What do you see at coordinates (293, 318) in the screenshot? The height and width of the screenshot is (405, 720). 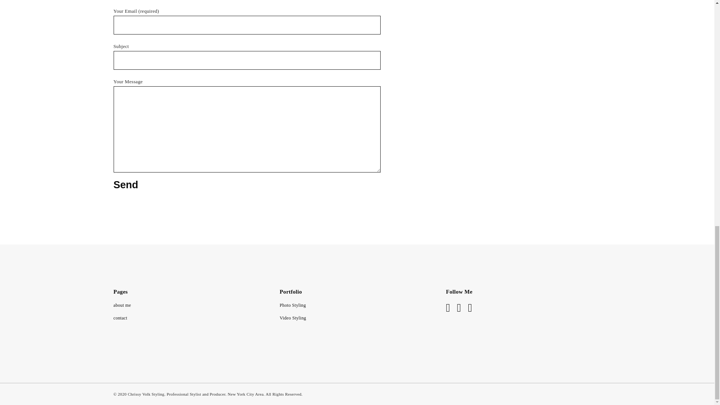 I see `Video Styling` at bounding box center [293, 318].